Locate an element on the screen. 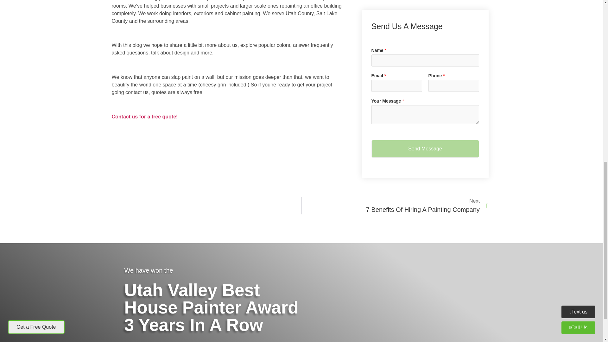 The height and width of the screenshot is (342, 608). Send Message is located at coordinates (425, 149).